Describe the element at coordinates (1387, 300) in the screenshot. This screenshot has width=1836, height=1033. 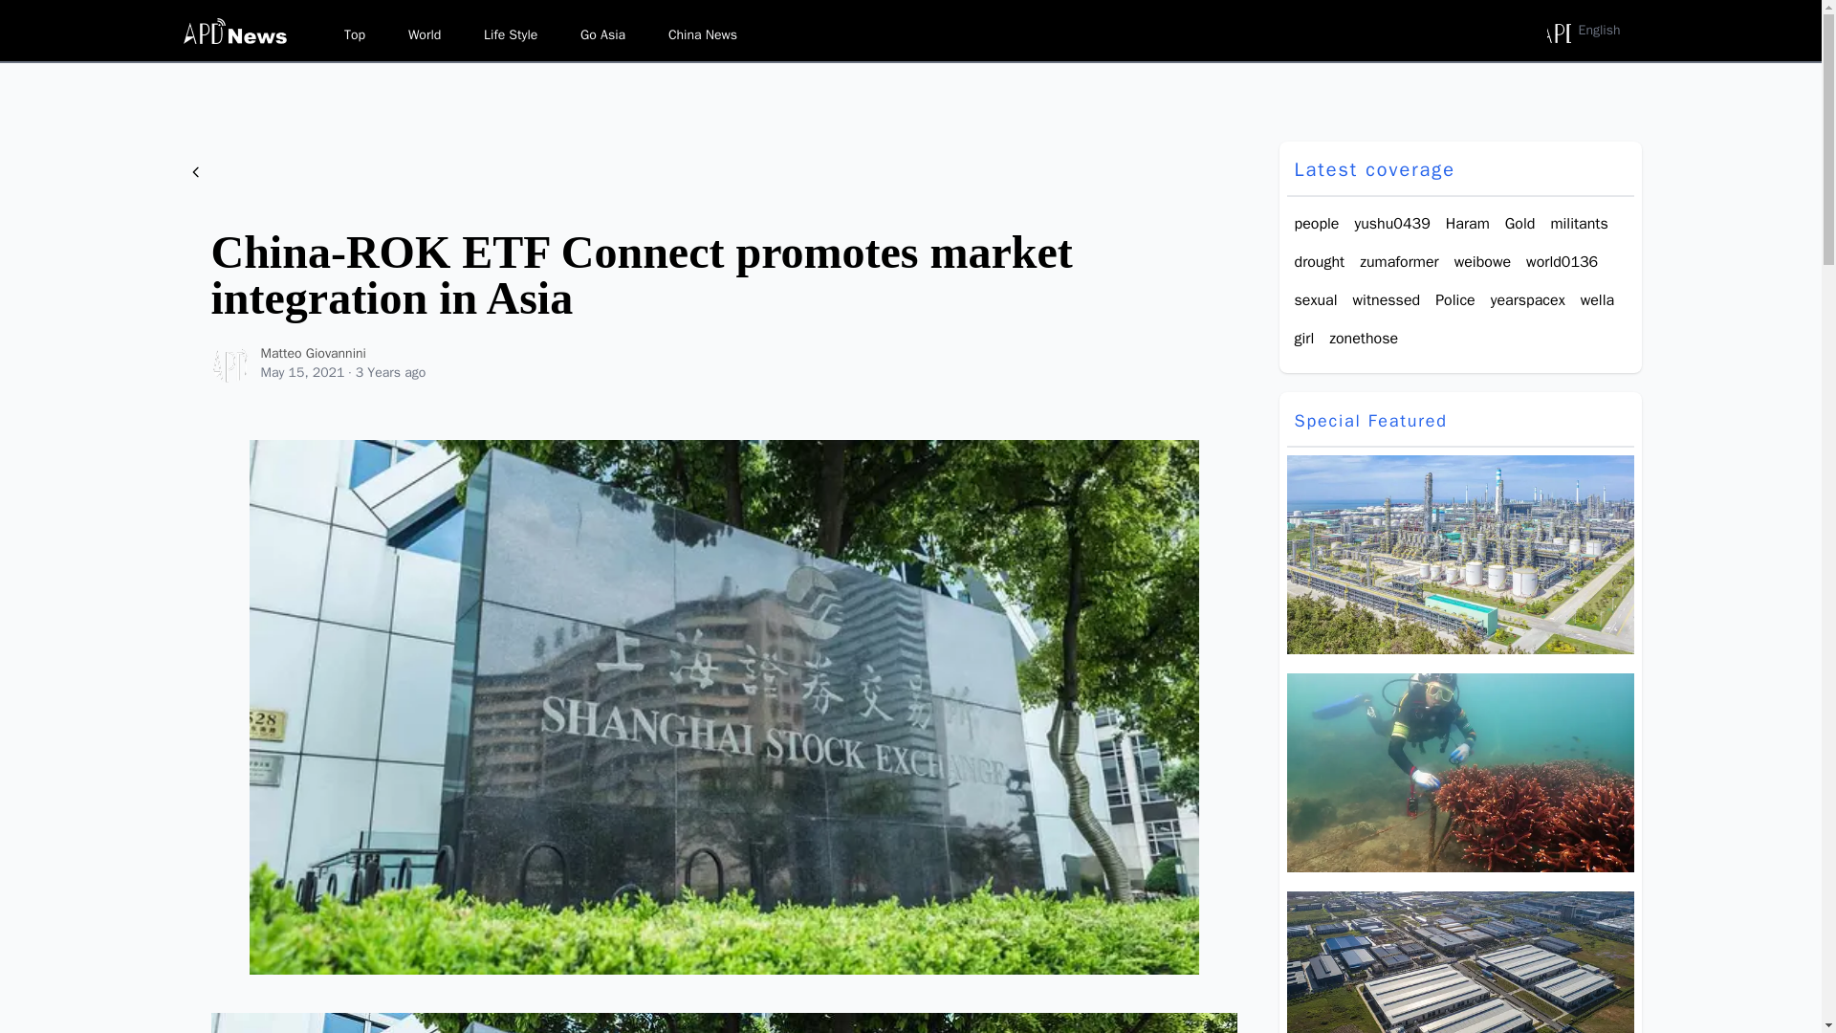
I see `witnessed` at that location.